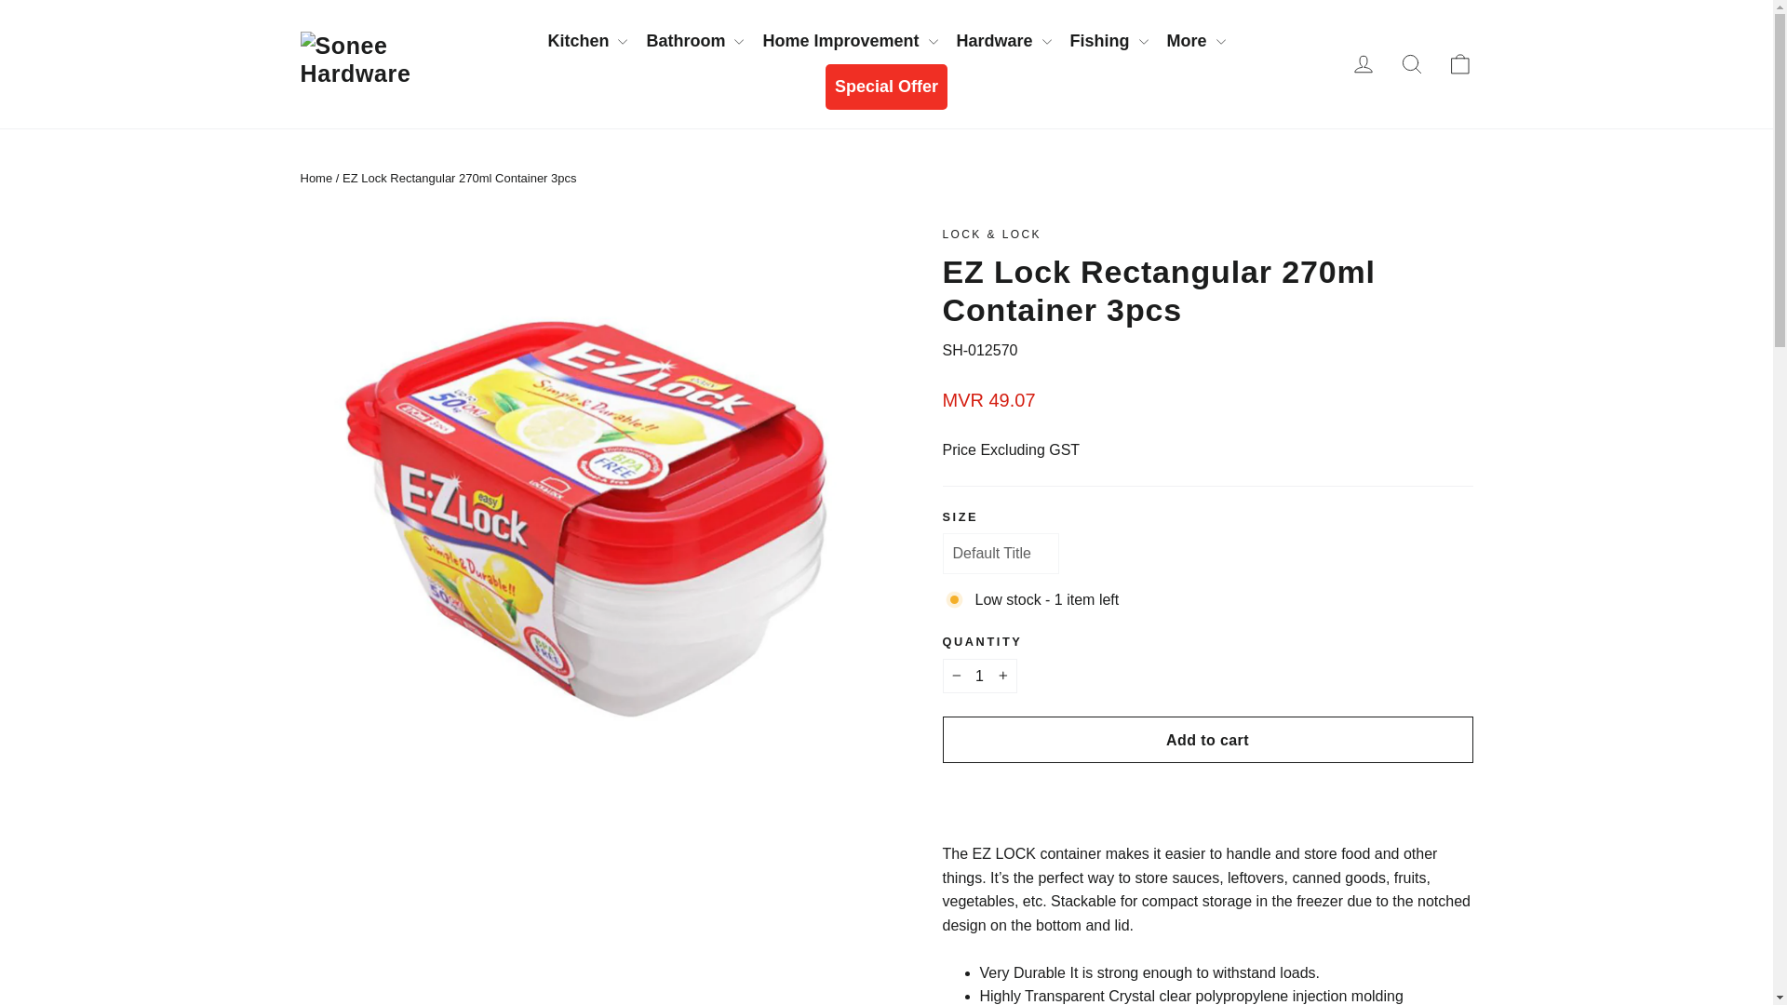 This screenshot has height=1005, width=1787. Describe the element at coordinates (316, 177) in the screenshot. I see `Back to the frontpage` at that location.